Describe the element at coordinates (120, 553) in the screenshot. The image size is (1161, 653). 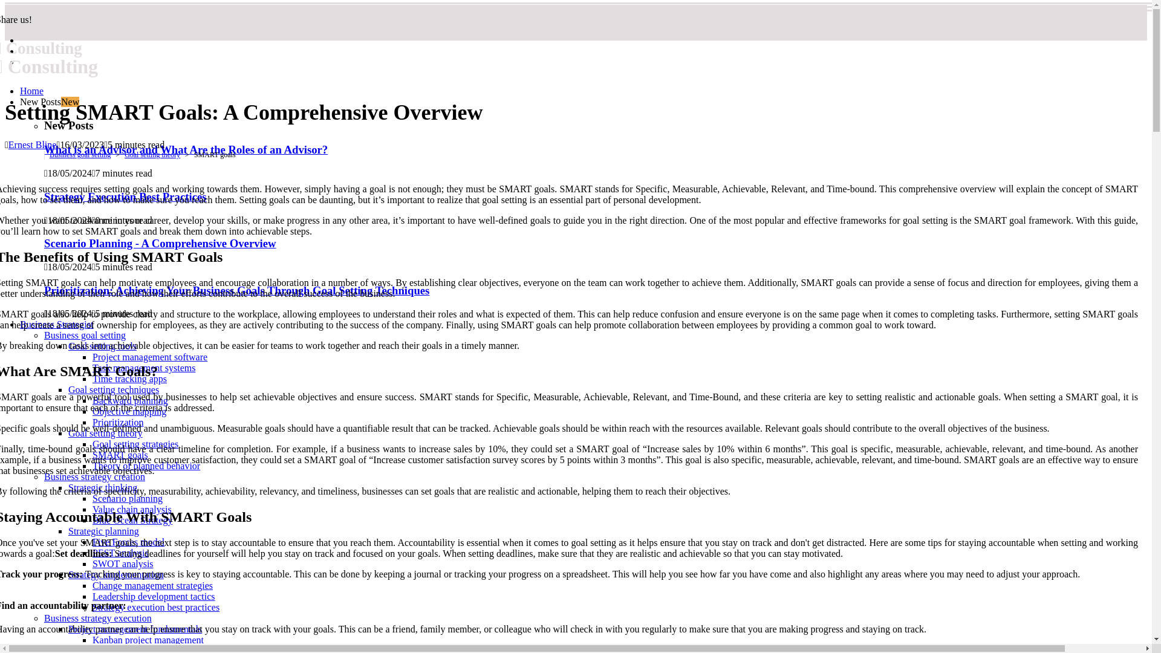
I see `PEST analysis` at that location.